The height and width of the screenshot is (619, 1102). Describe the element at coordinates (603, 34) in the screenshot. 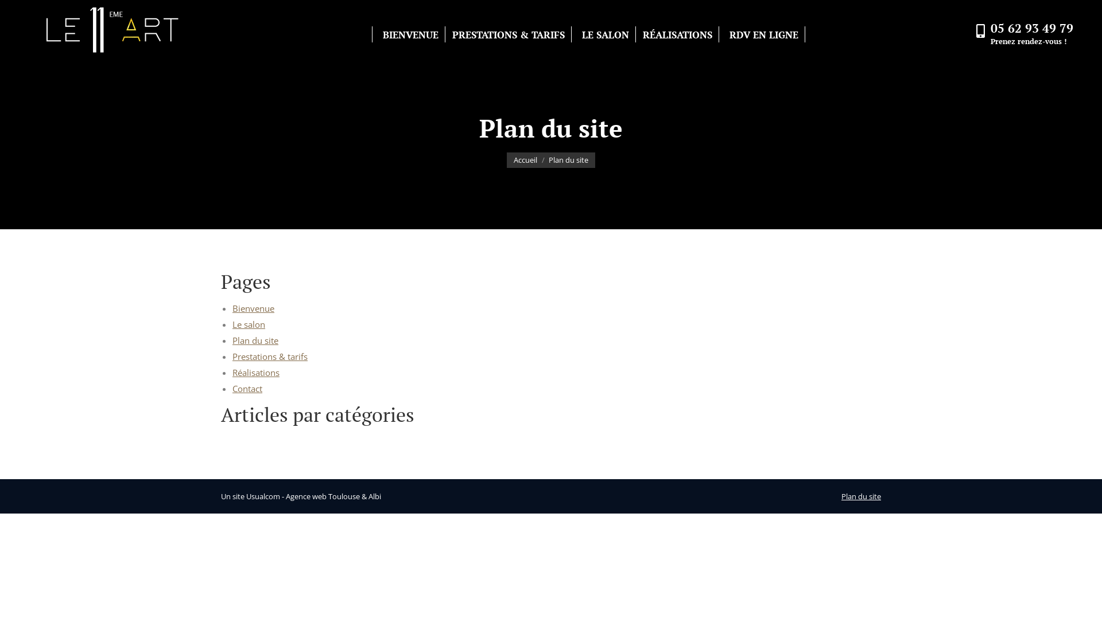

I see `LE SALON` at that location.